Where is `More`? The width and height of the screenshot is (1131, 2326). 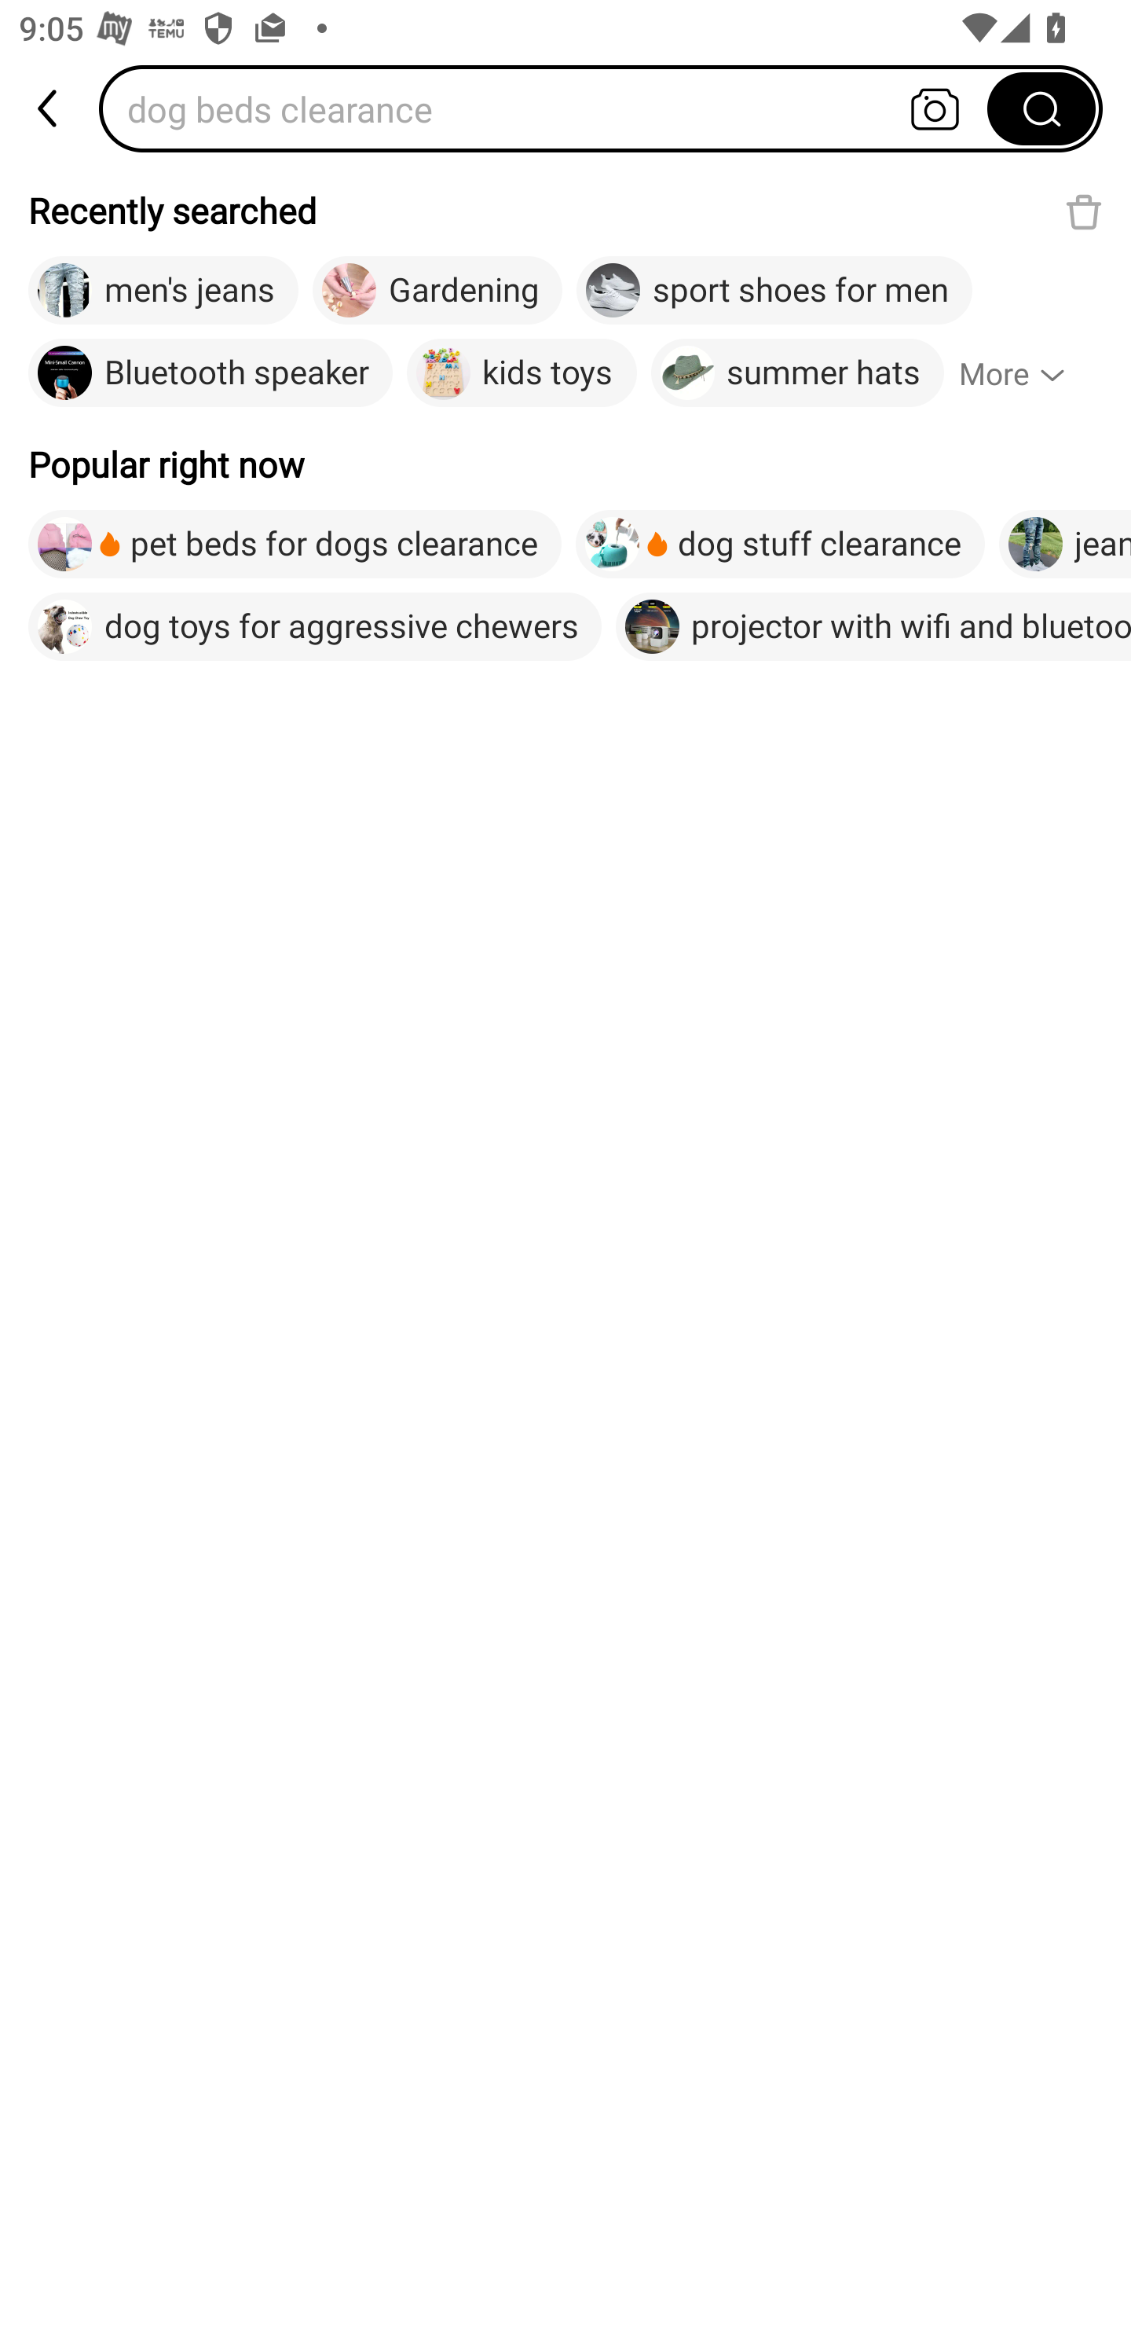 More is located at coordinates (1024, 373).